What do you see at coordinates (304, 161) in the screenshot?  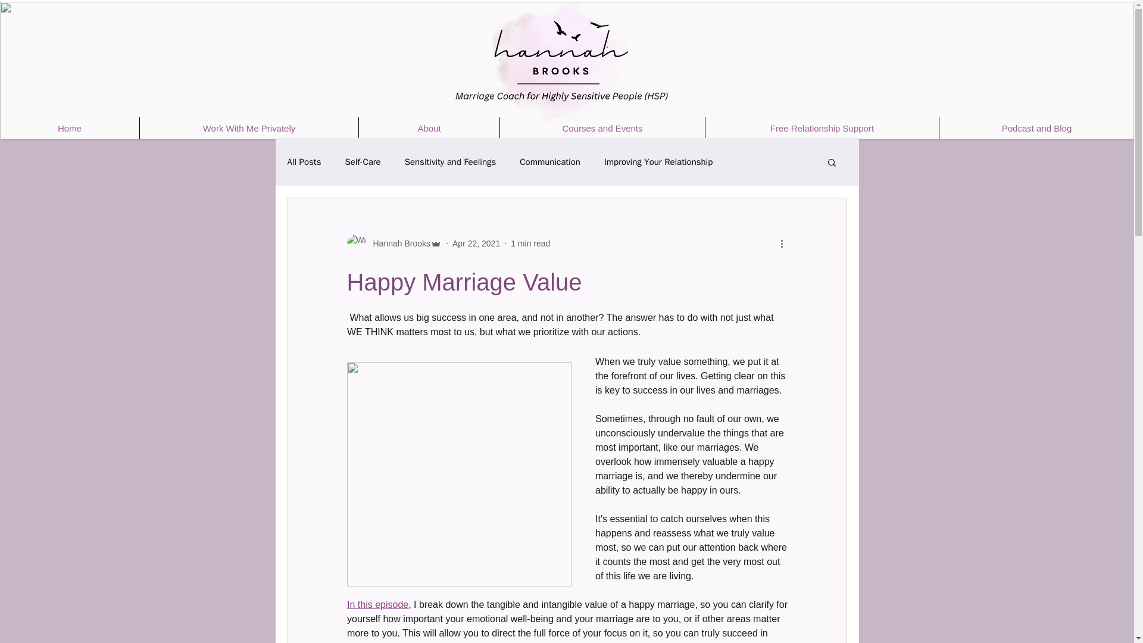 I see `All Posts` at bounding box center [304, 161].